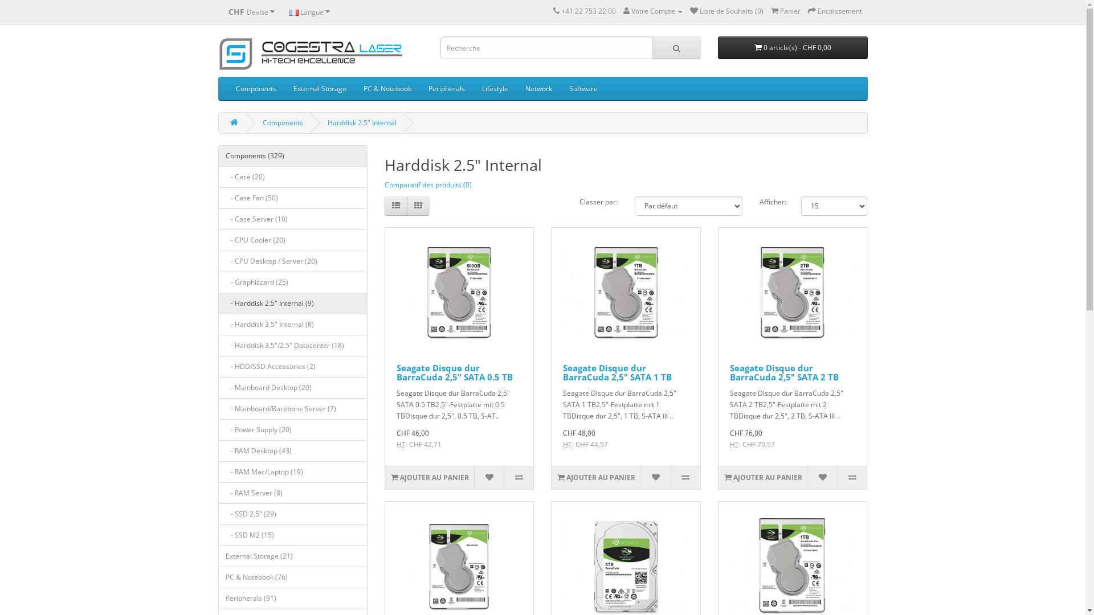 This screenshot has height=615, width=1094. I want to click on    - SSD M2 (15), so click(293, 535).